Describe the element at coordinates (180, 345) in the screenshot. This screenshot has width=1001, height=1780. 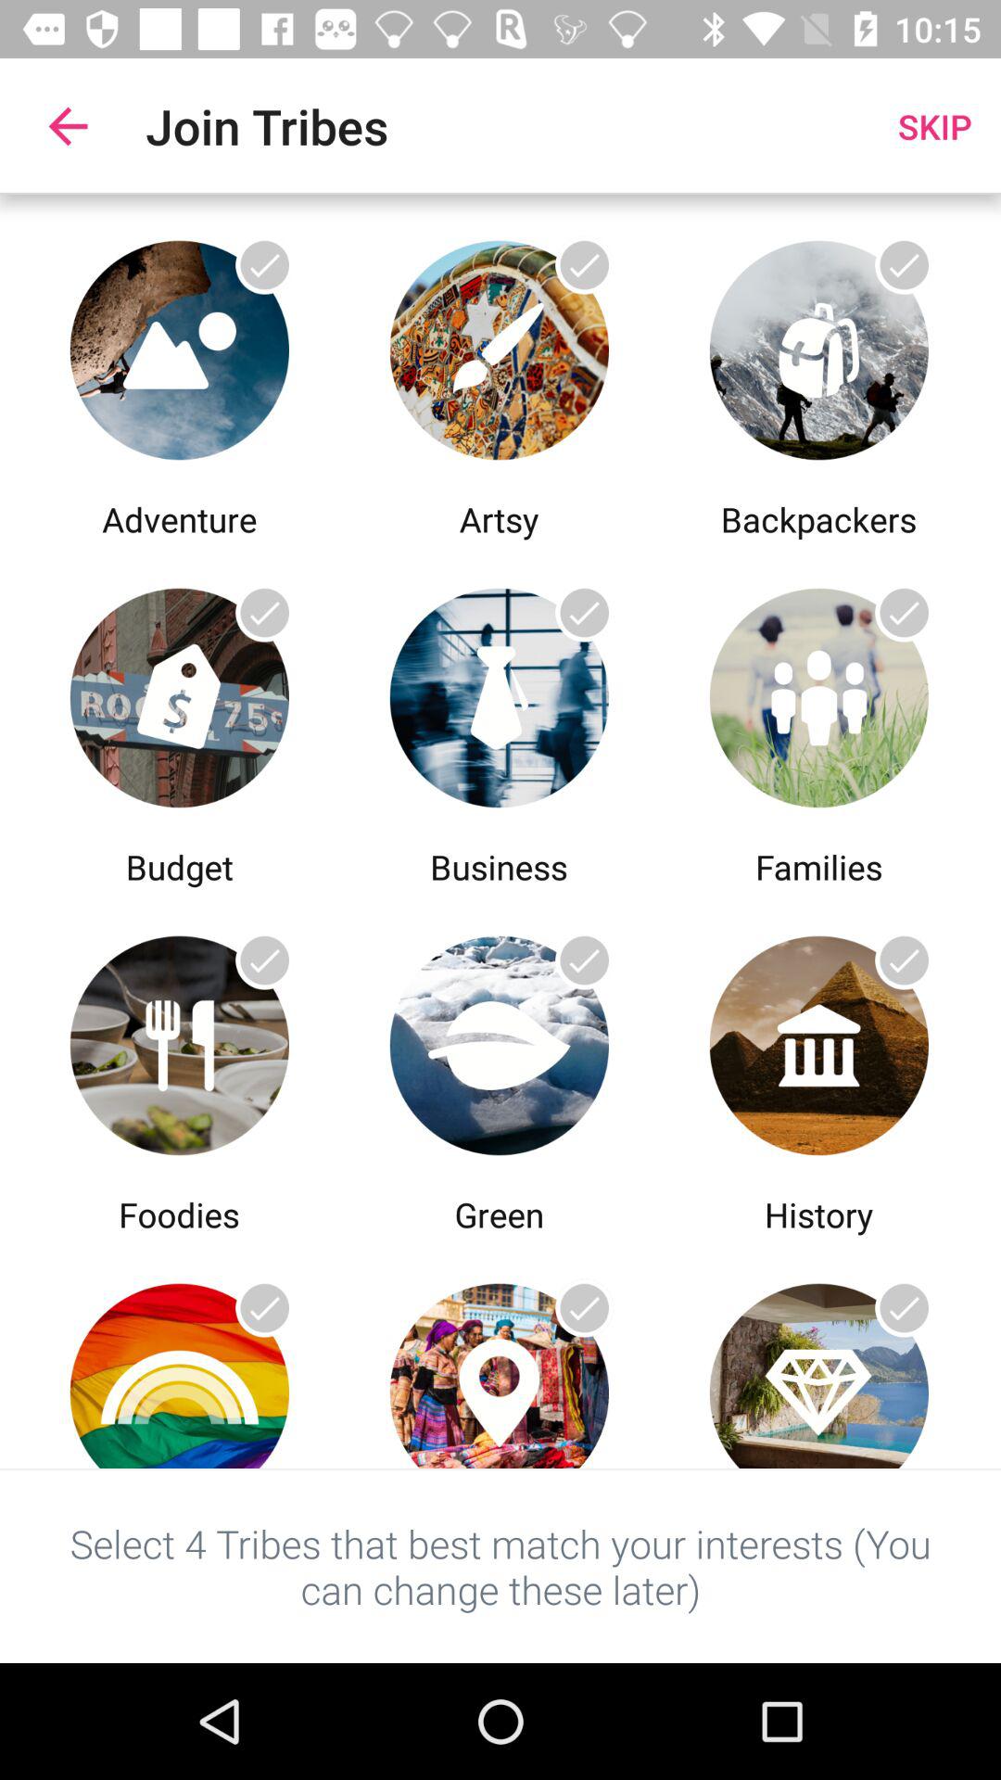
I see `adventure image selection` at that location.